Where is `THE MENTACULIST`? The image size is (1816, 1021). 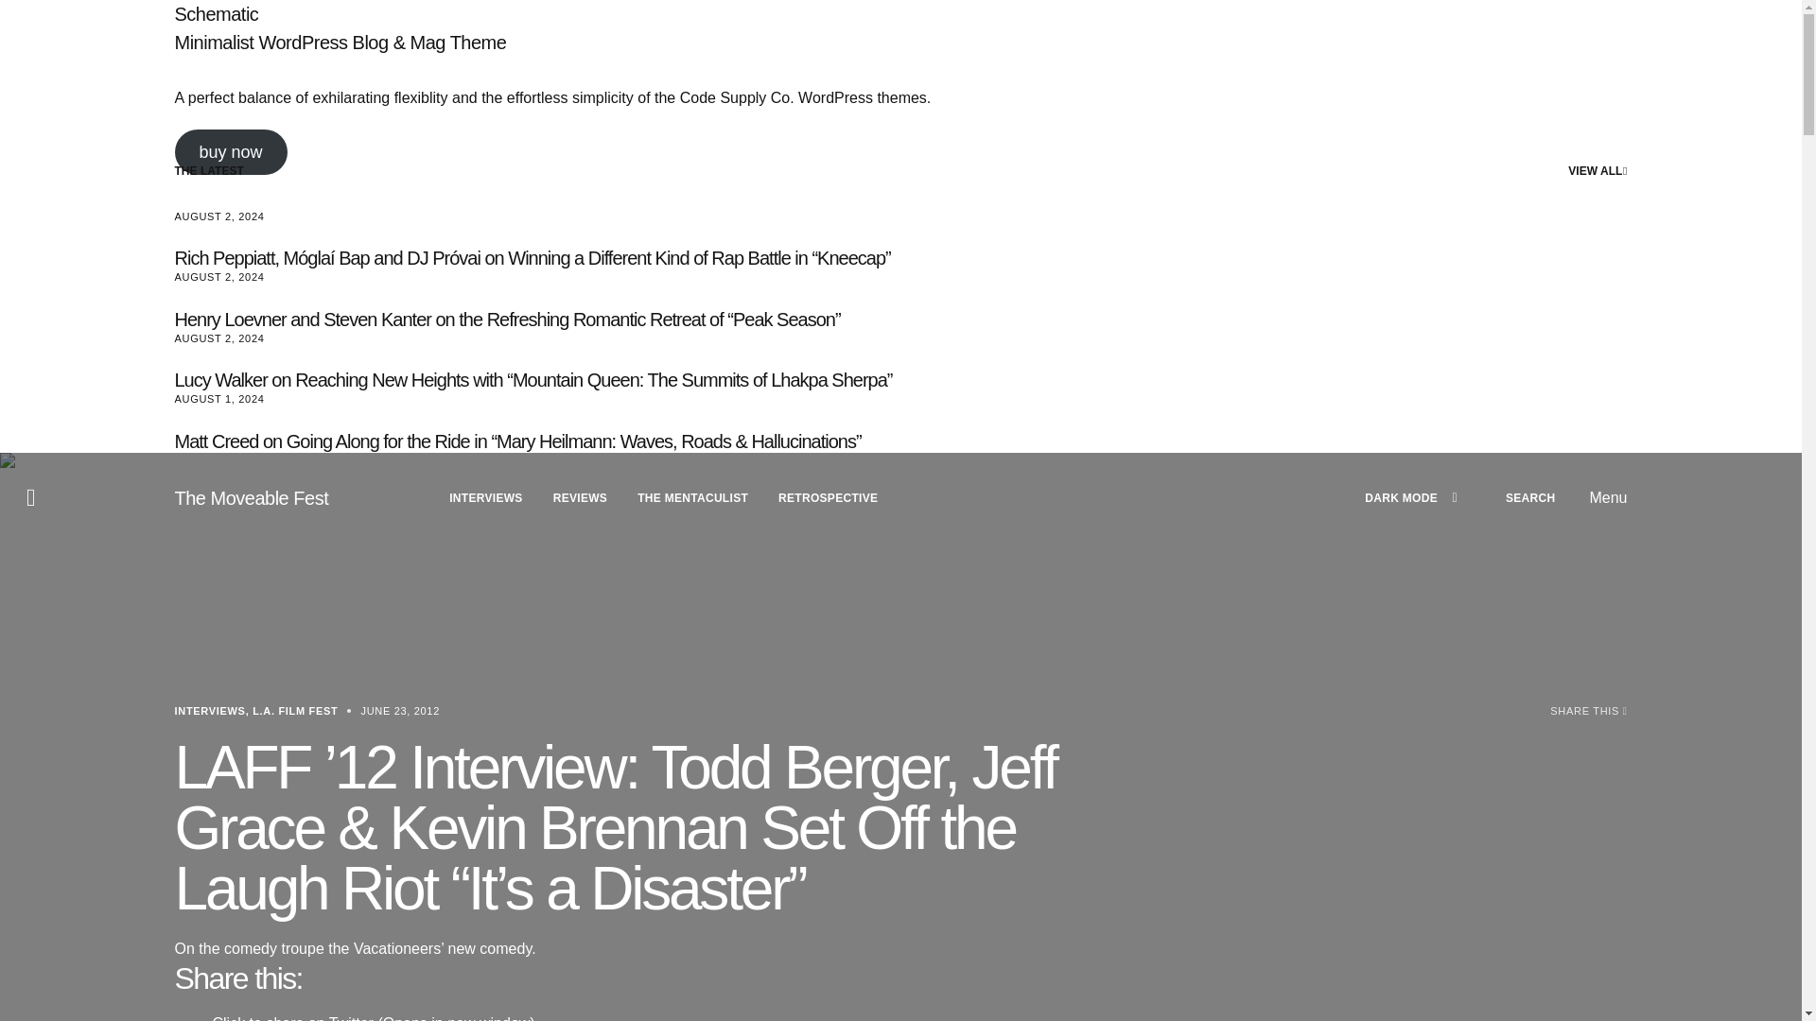
THE MENTACULIST is located at coordinates (692, 497).